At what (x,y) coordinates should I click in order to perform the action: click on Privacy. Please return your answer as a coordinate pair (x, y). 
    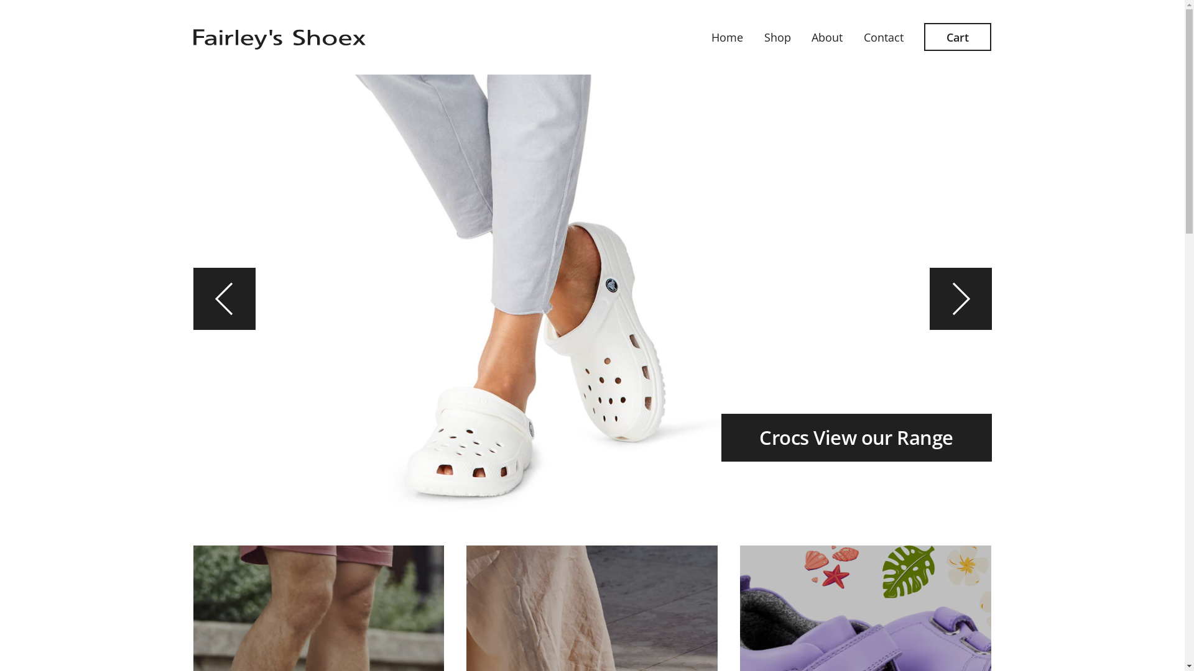
    Looking at the image, I should click on (1139, 623).